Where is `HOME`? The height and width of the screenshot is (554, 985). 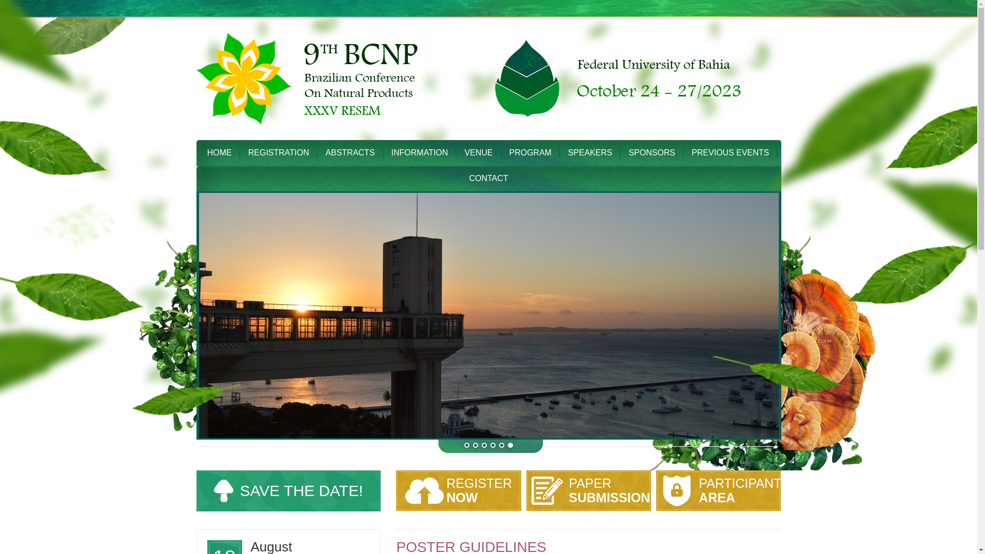
HOME is located at coordinates (718, 490).